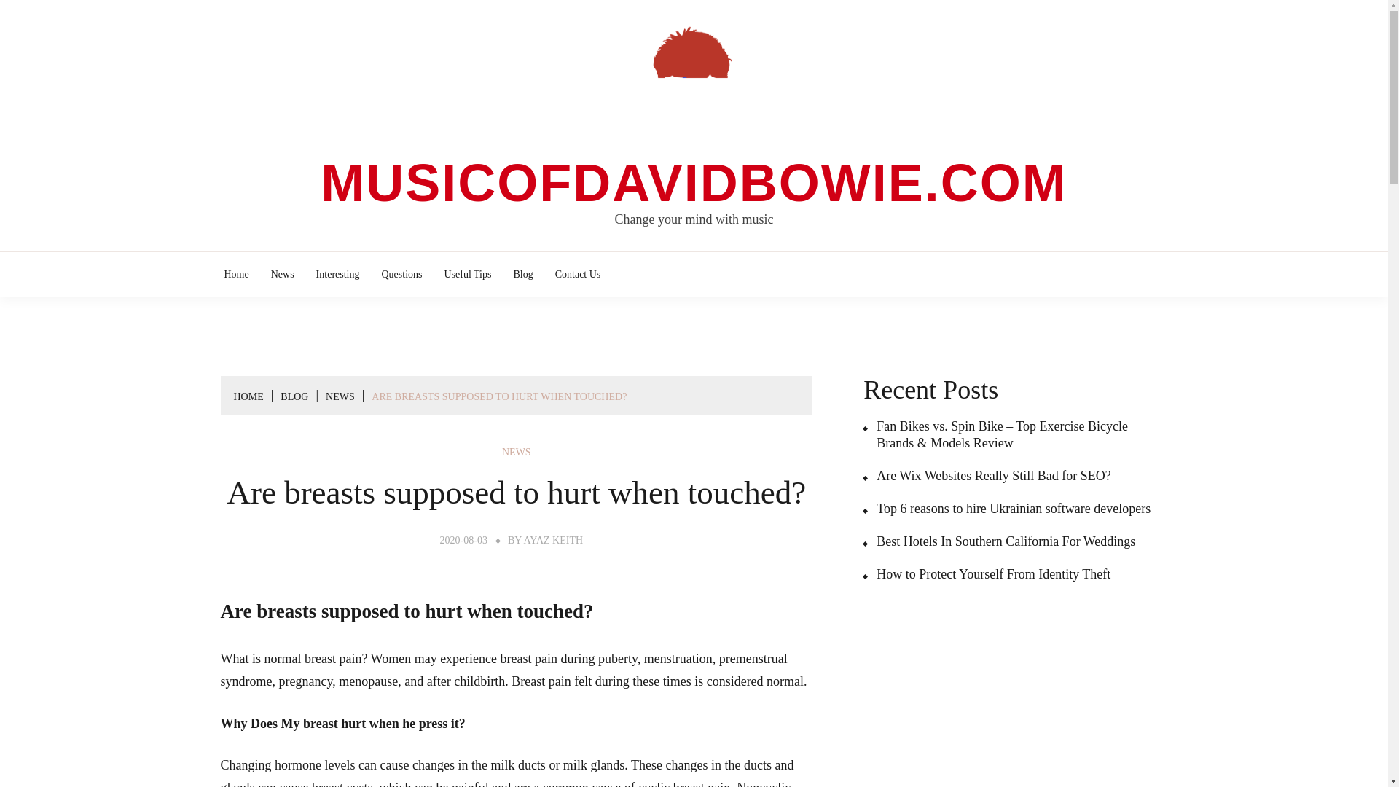 The height and width of the screenshot is (787, 1399). Describe the element at coordinates (340, 396) in the screenshot. I see `NEWS` at that location.